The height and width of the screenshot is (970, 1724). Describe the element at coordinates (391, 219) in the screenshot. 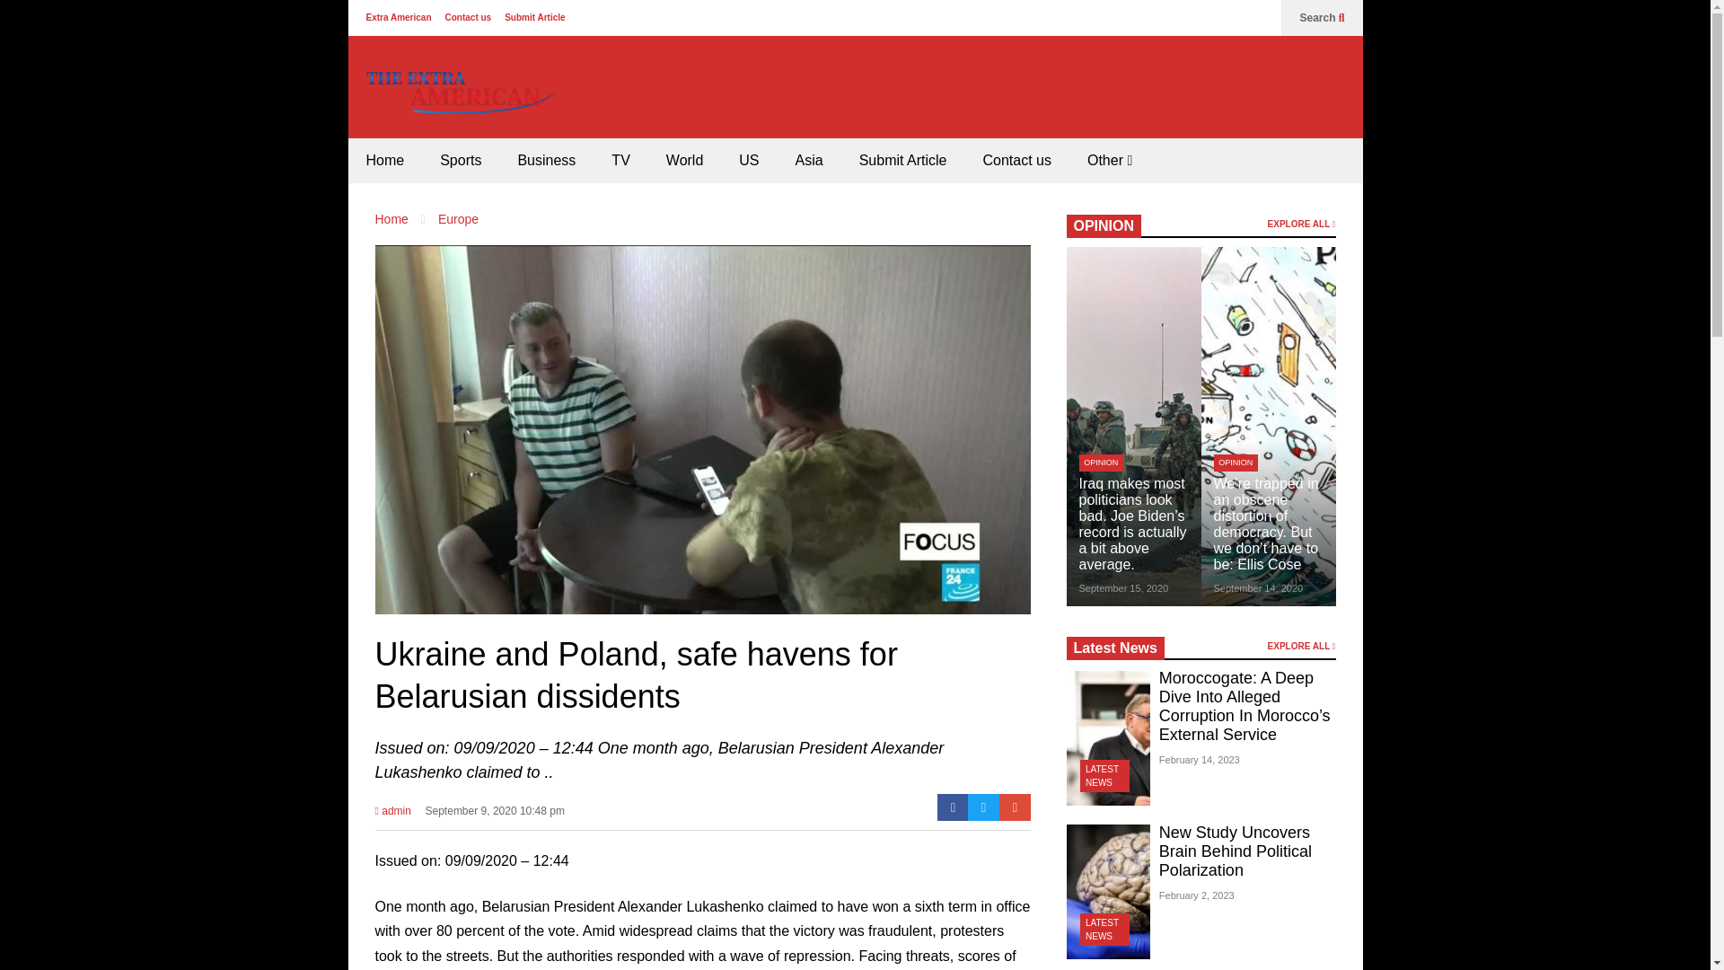

I see `Home` at that location.